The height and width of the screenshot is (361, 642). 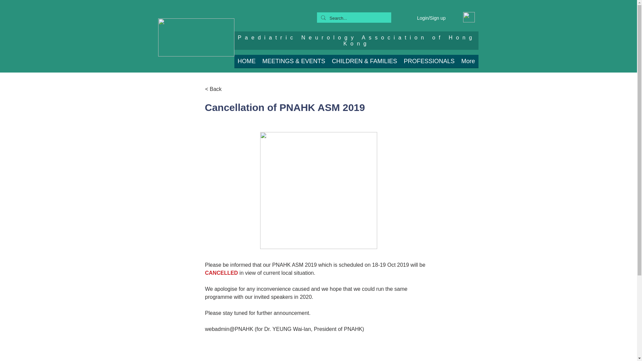 What do you see at coordinates (246, 64) in the screenshot?
I see `HOME` at bounding box center [246, 64].